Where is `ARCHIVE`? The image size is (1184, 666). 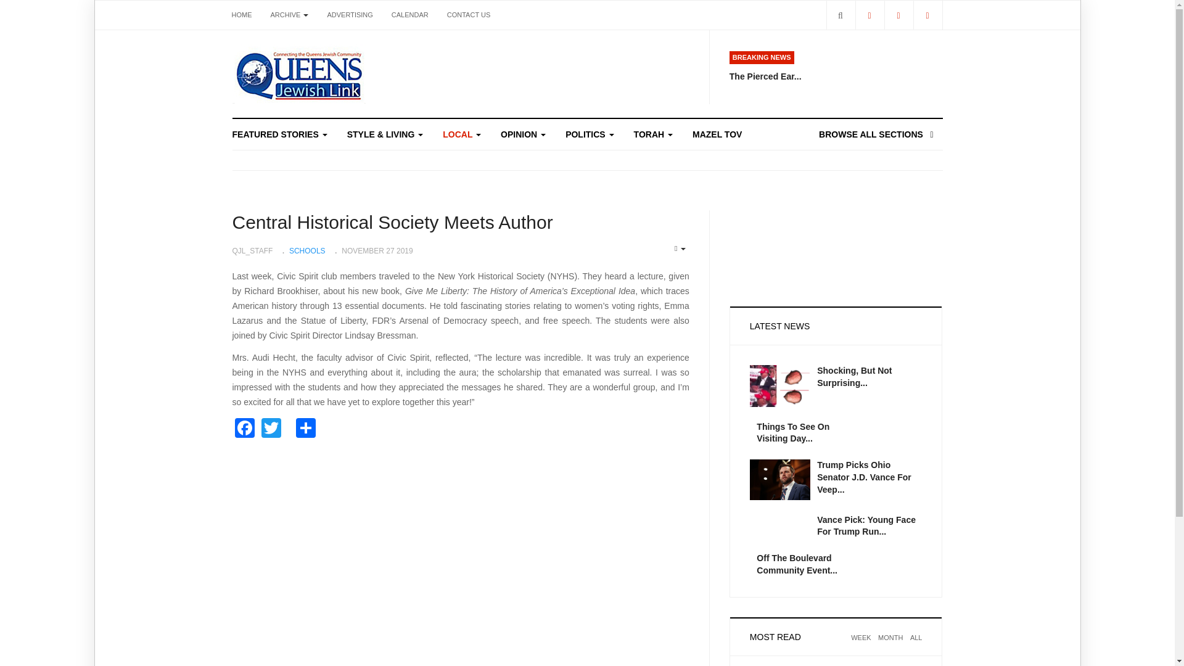
ARCHIVE is located at coordinates (290, 15).